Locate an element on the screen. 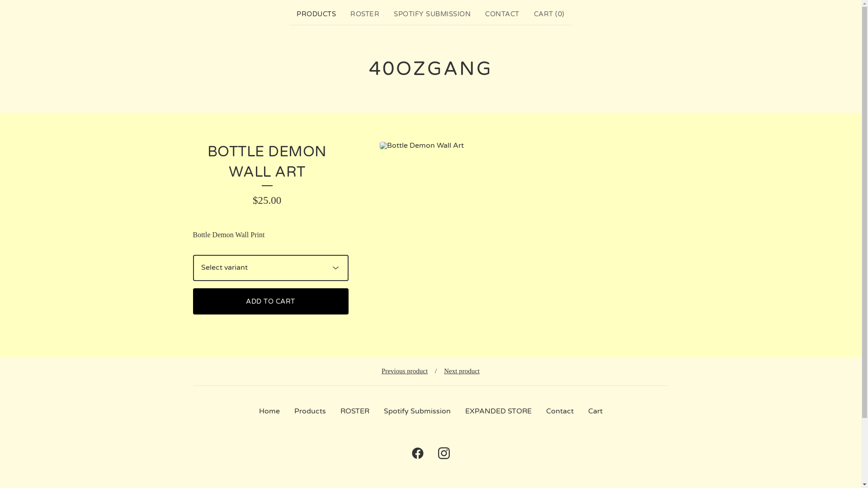 The height and width of the screenshot is (488, 868). 40OZGANG is located at coordinates (431, 69).